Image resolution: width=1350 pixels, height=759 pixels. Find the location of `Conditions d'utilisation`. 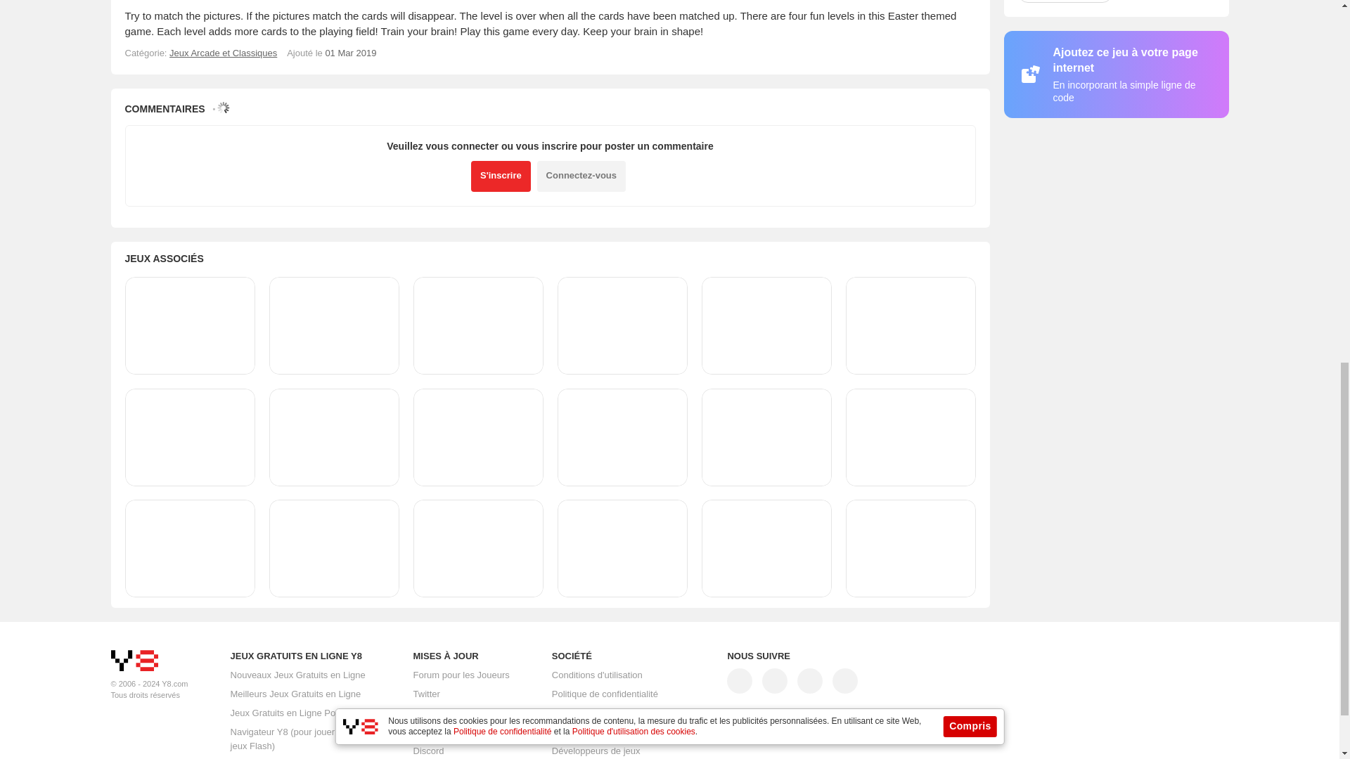

Conditions d'utilisation is located at coordinates (597, 675).